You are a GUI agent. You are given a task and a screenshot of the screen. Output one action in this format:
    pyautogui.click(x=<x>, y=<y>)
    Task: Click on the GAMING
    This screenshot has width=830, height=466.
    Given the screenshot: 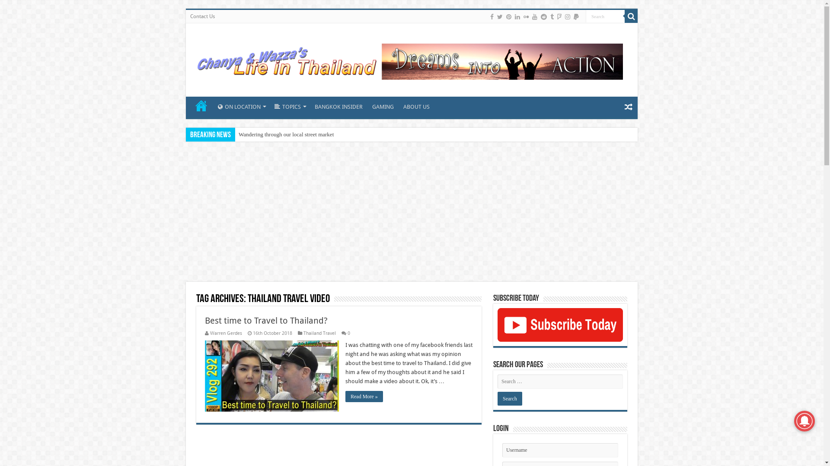 What is the action you would take?
    pyautogui.click(x=383, y=106)
    